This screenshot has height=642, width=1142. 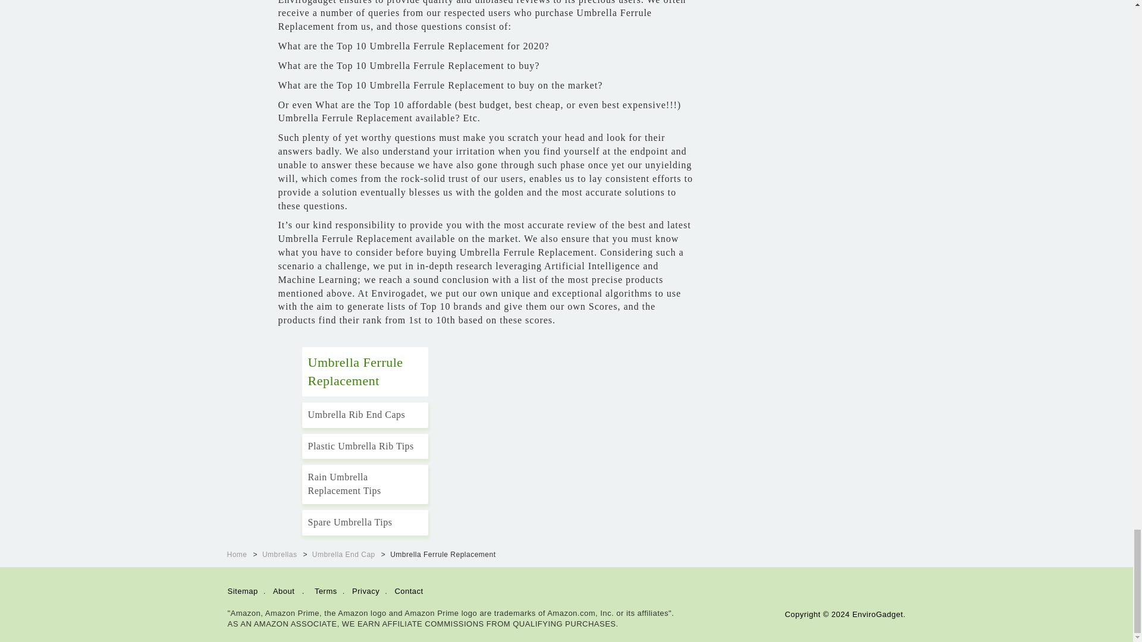 I want to click on Spare Umbrella Tips, so click(x=365, y=522).